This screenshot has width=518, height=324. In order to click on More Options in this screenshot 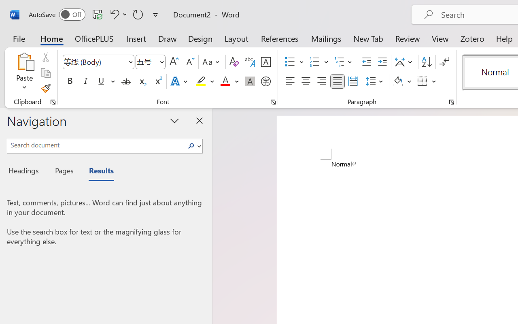, I will do `click(434, 81)`.